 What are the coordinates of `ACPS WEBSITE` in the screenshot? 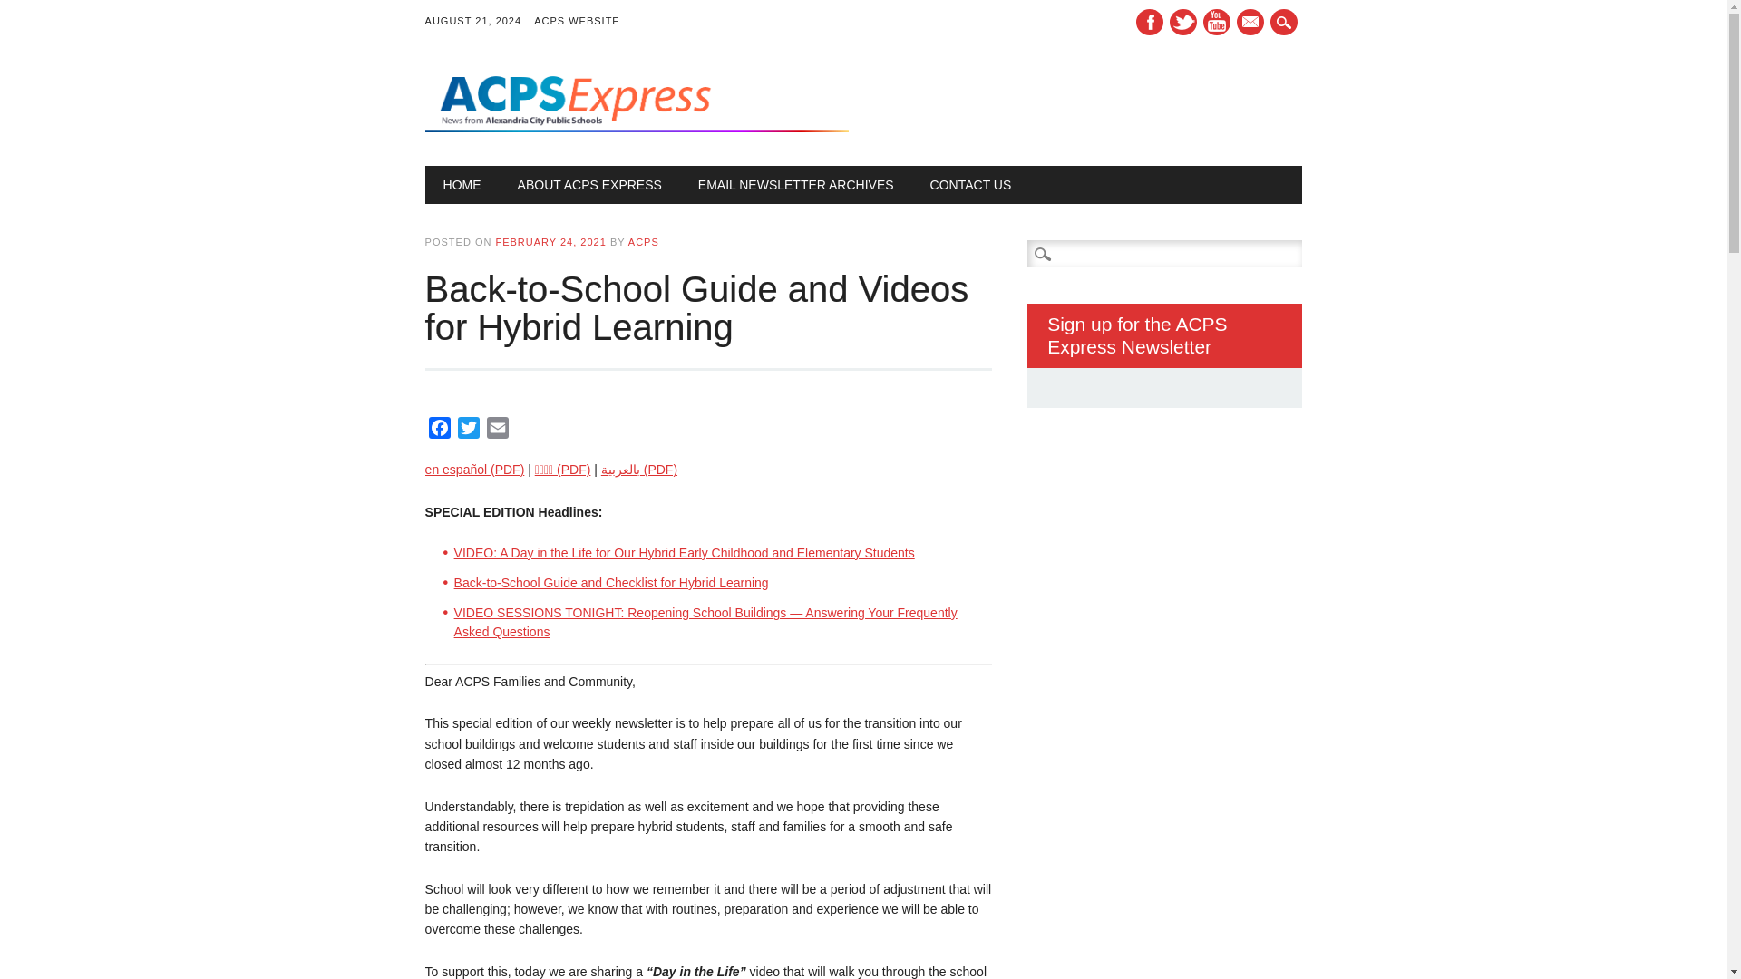 It's located at (584, 22).